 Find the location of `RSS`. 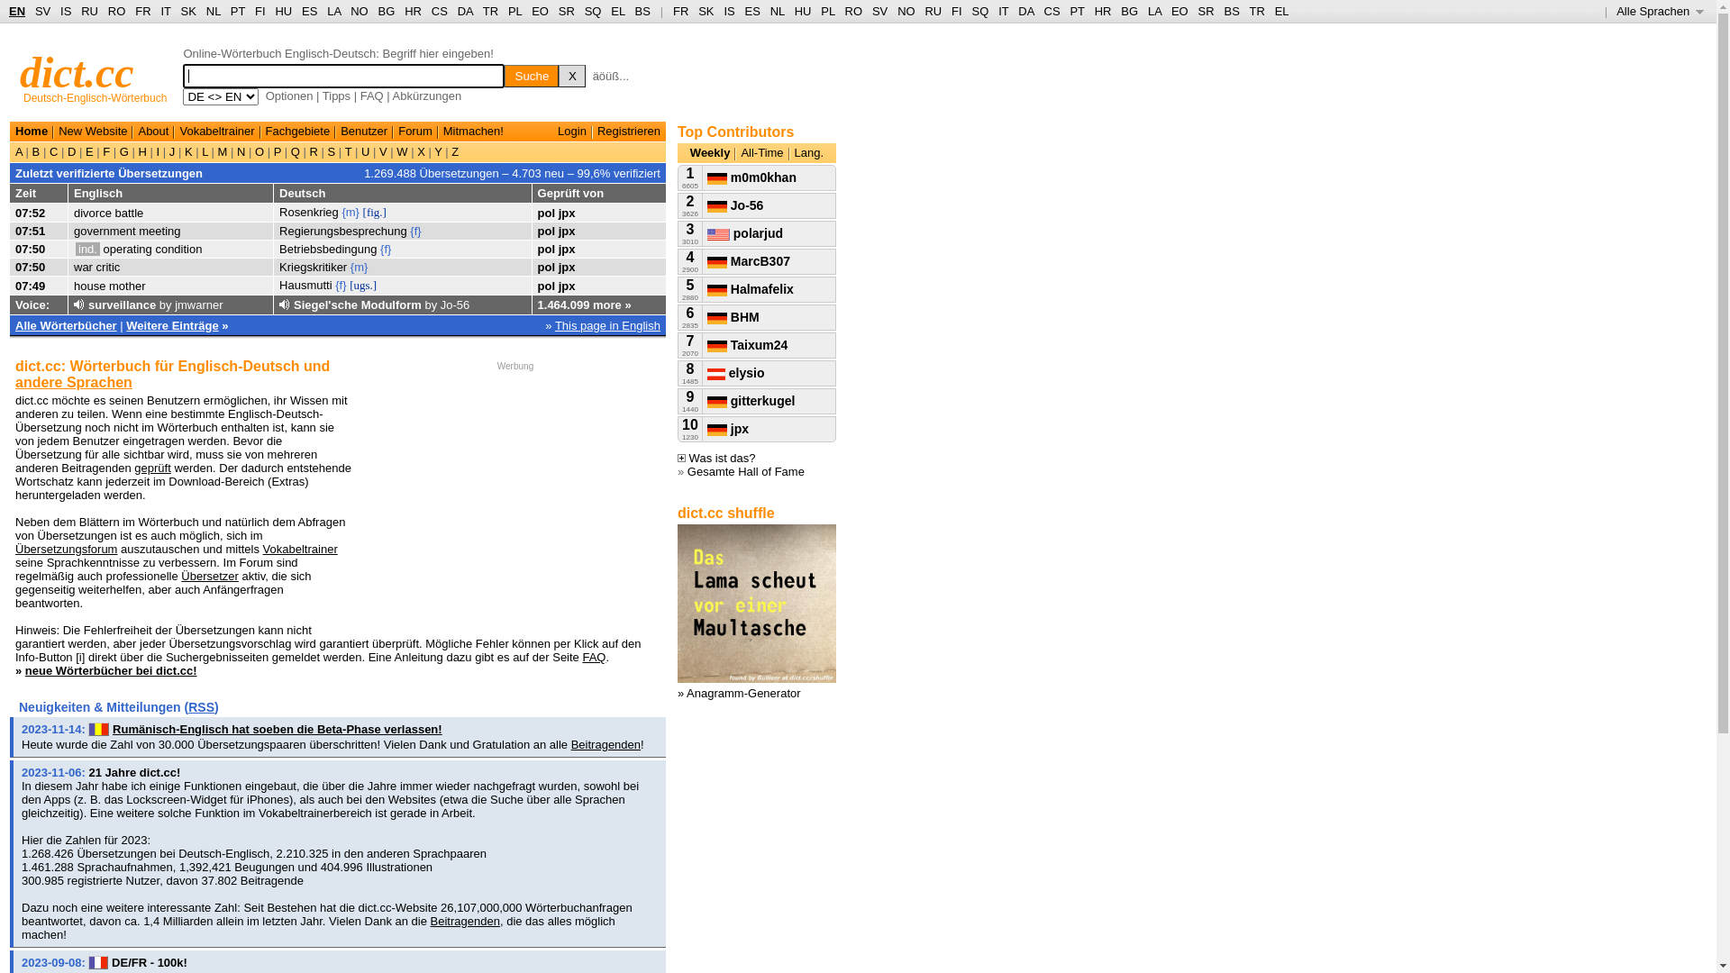

RSS is located at coordinates (202, 707).